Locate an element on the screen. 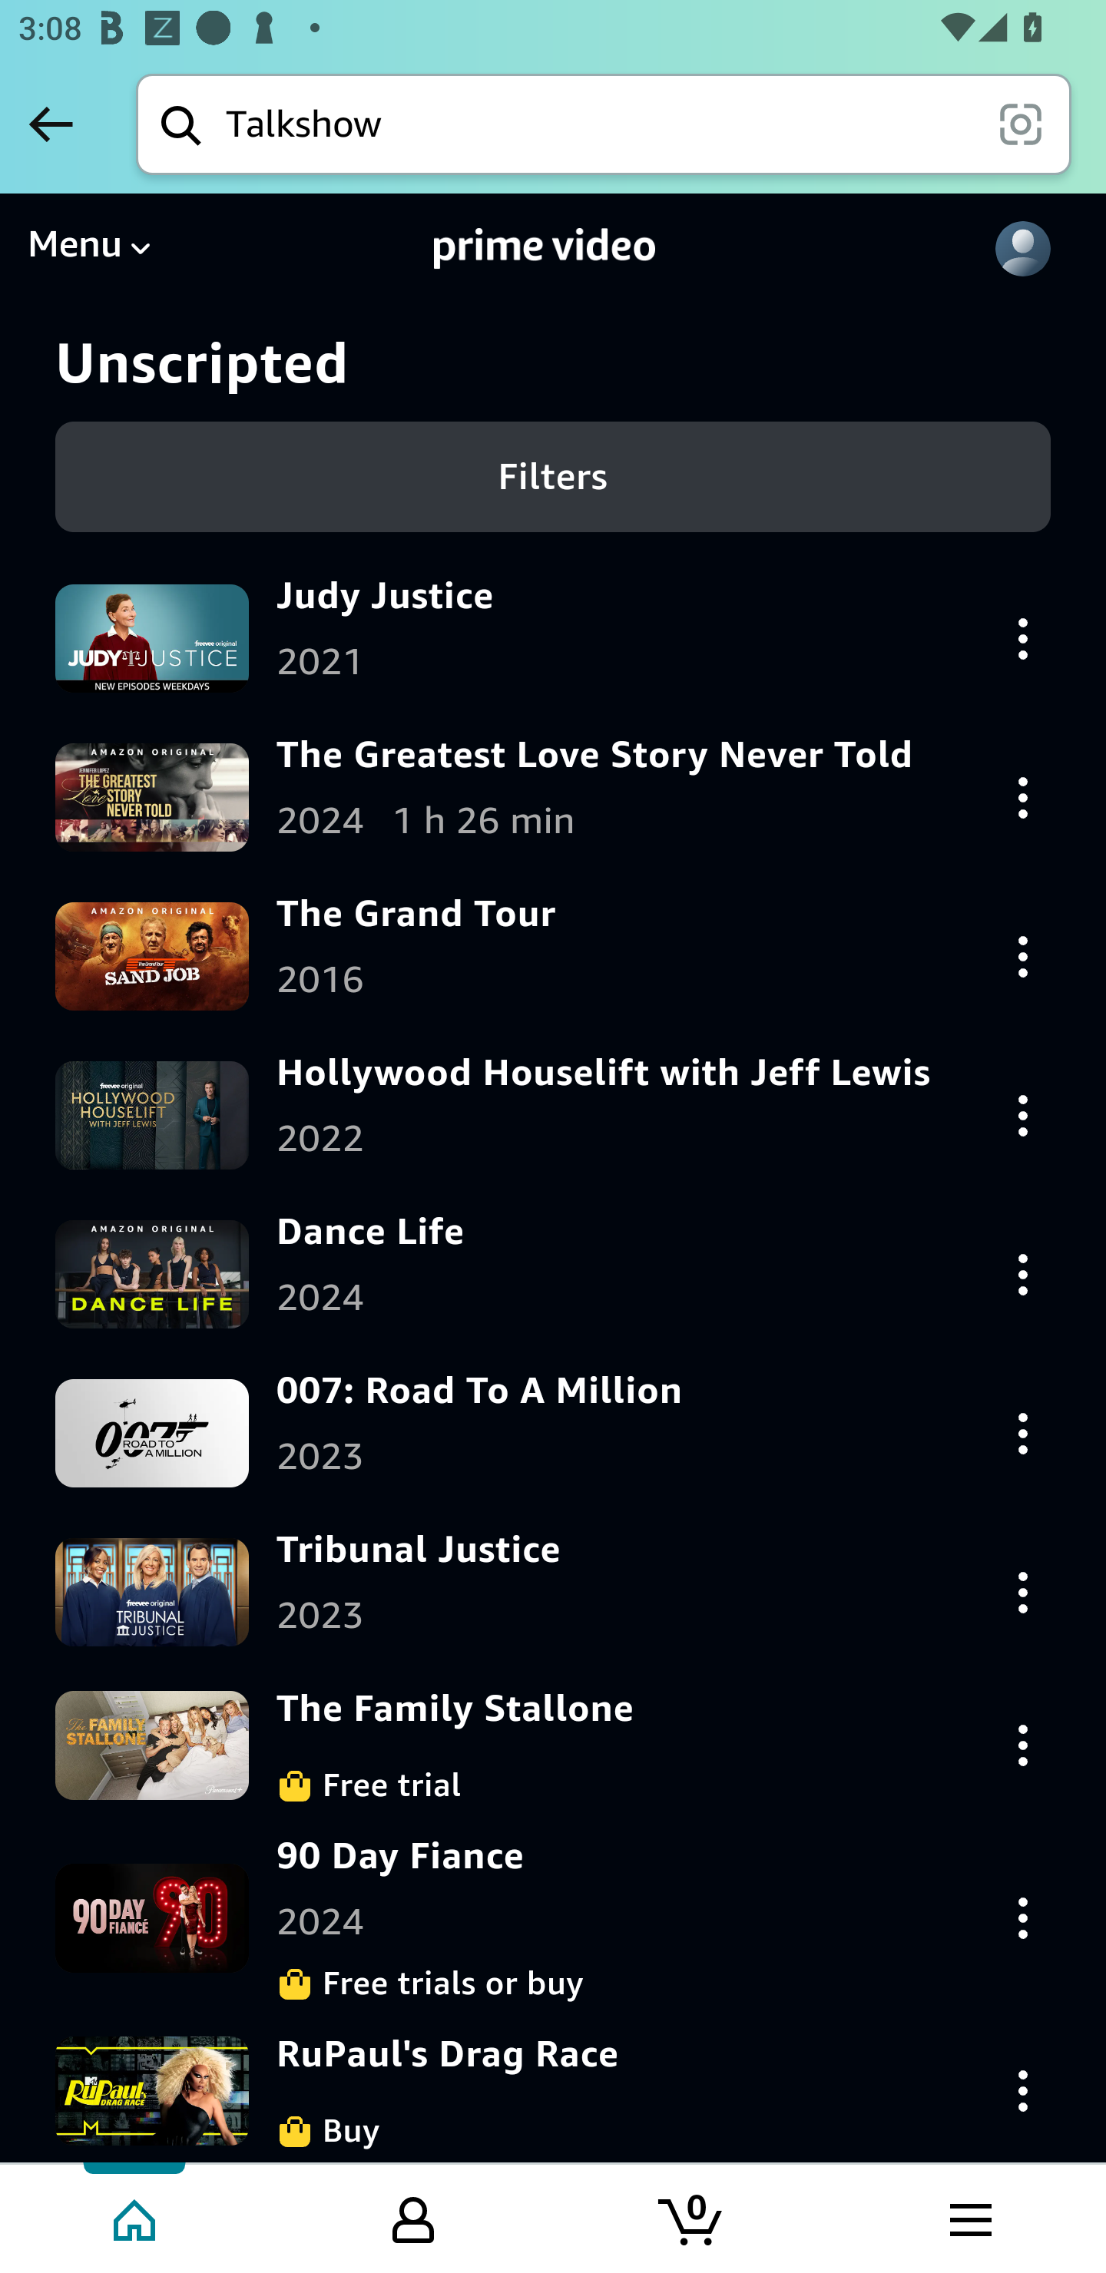 This screenshot has height=2273, width=1106. 007: Road To A Million 007: Road To A Million 2023 is located at coordinates (553, 1433).